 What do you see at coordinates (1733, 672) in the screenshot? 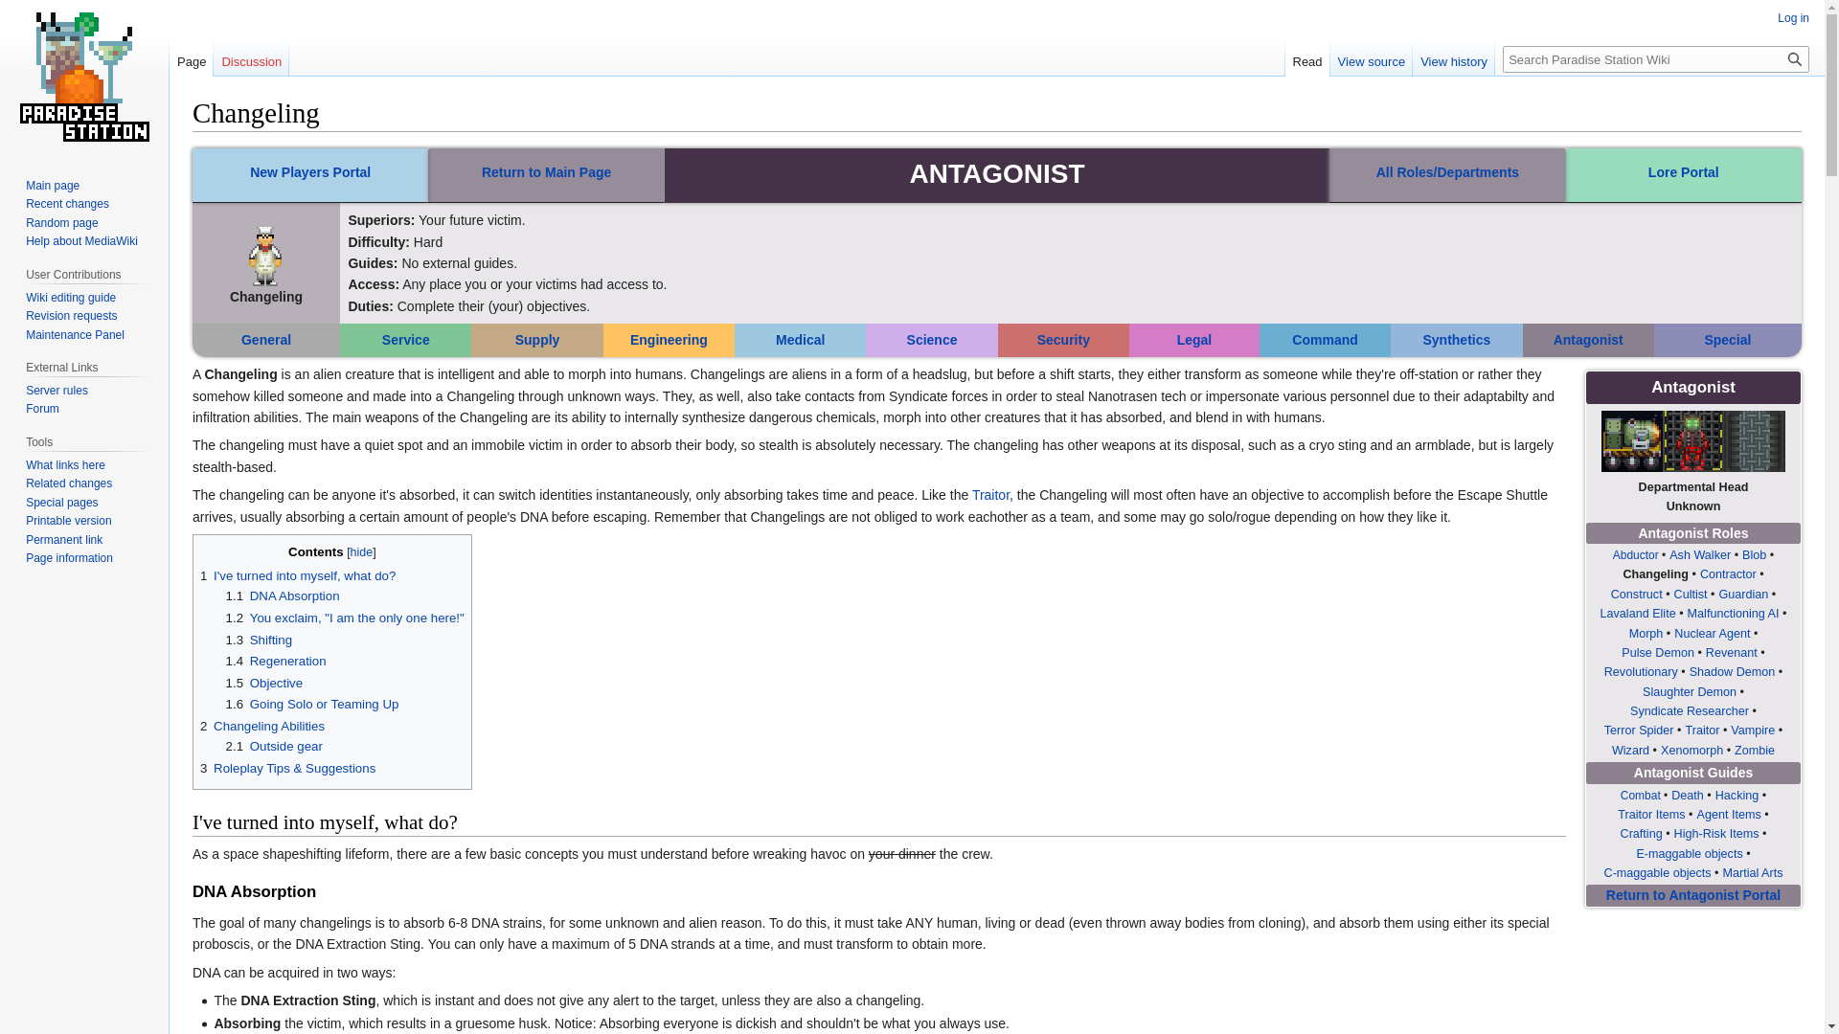
I see `Shadow Demon` at bounding box center [1733, 672].